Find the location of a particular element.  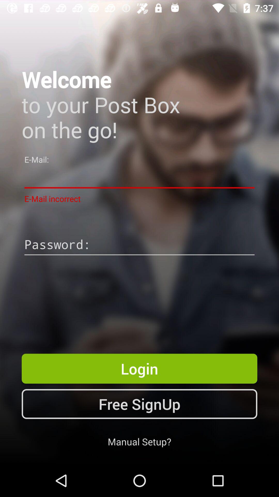

email field is located at coordinates (139, 178).